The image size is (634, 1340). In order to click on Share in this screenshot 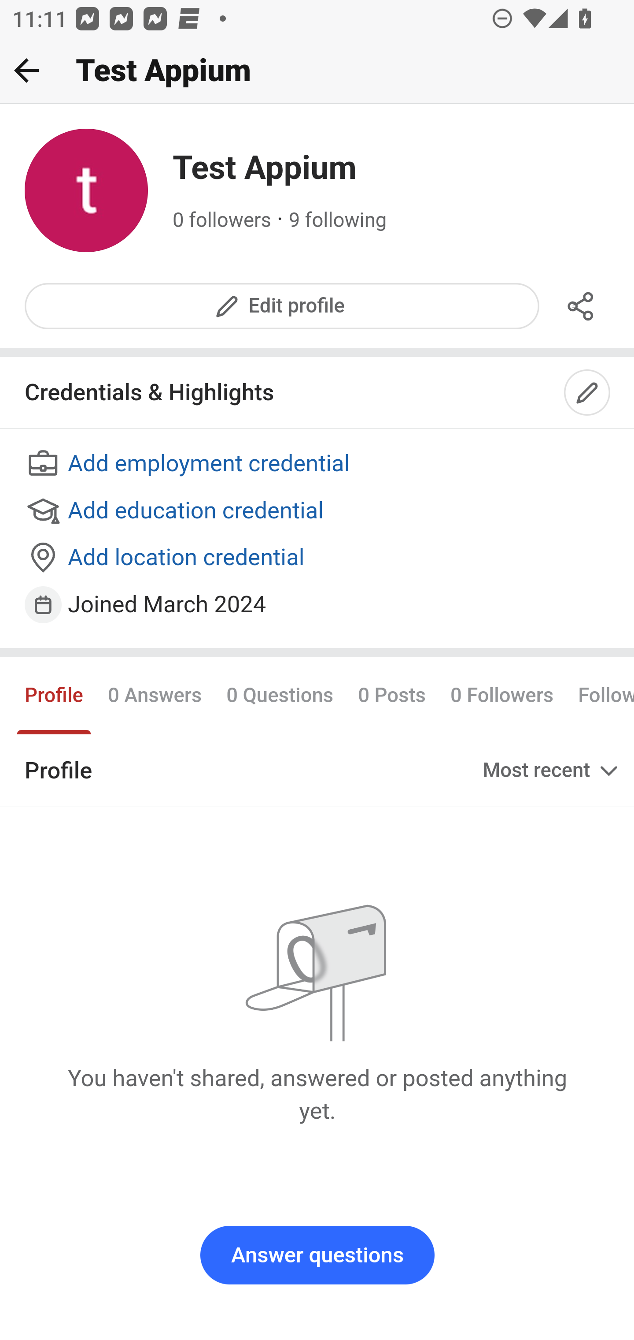, I will do `click(581, 306)`.